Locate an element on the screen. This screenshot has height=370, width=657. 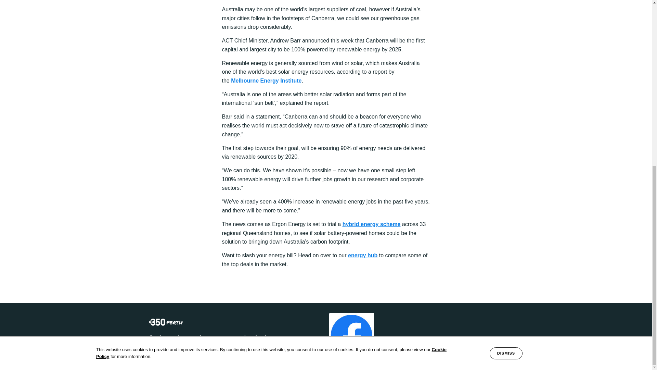
energy hub is located at coordinates (363, 255).